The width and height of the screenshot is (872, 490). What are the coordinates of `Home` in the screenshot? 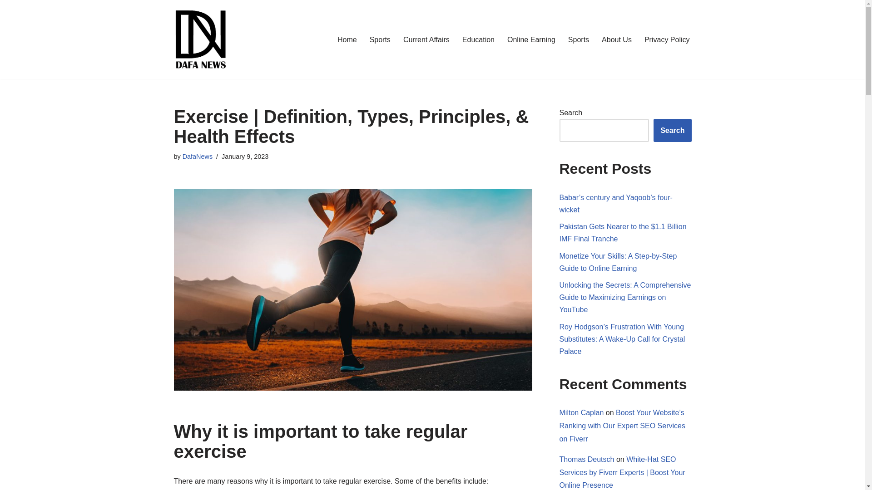 It's located at (347, 40).